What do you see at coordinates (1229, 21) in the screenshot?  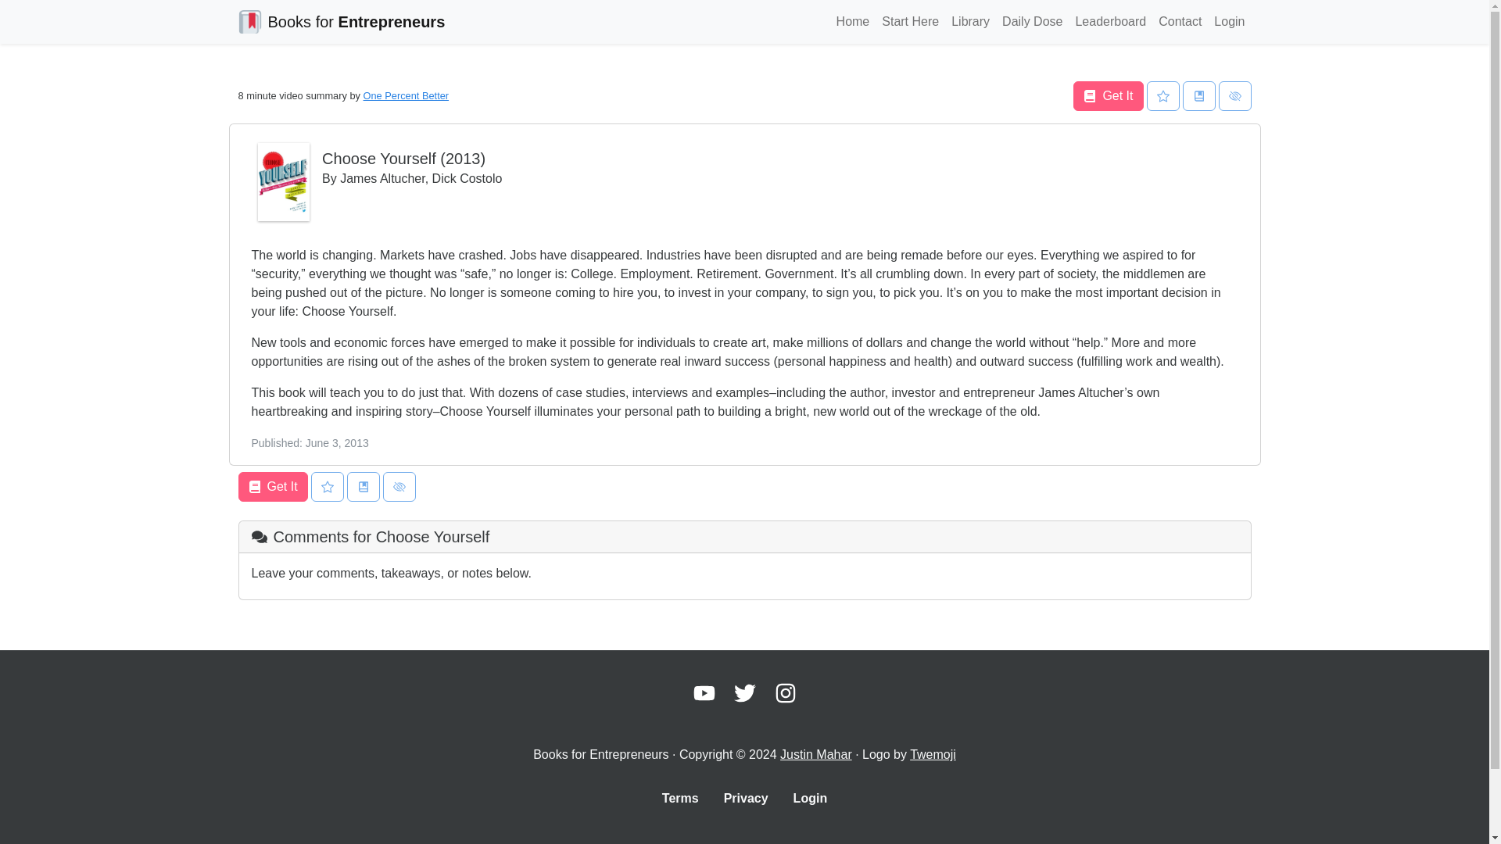 I see `Login` at bounding box center [1229, 21].